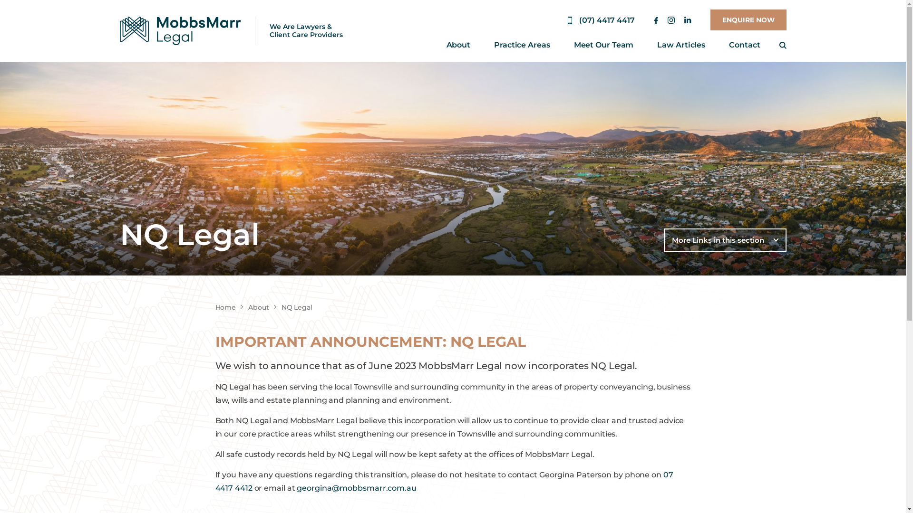 The image size is (913, 513). What do you see at coordinates (259, 307) in the screenshot?
I see `About` at bounding box center [259, 307].